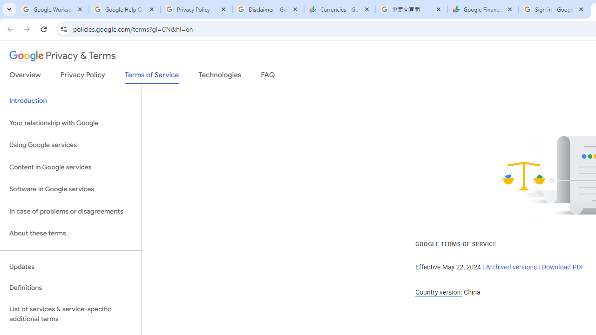 The image size is (596, 335). Describe the element at coordinates (71, 288) in the screenshot. I see `Definitions` at that location.